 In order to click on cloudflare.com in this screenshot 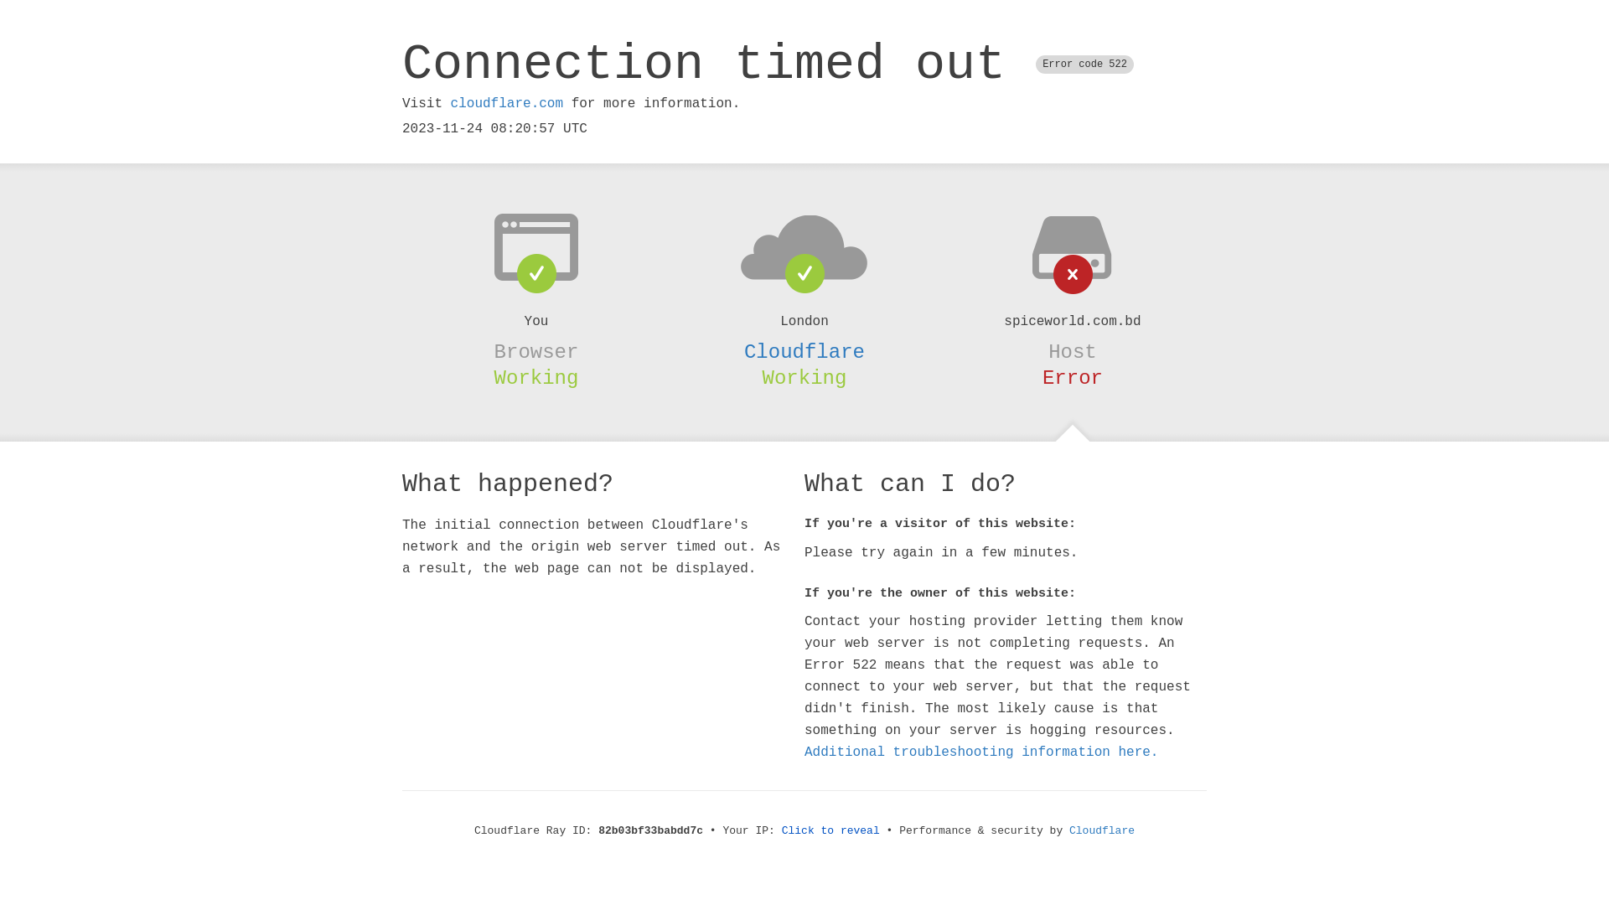, I will do `click(507, 104)`.